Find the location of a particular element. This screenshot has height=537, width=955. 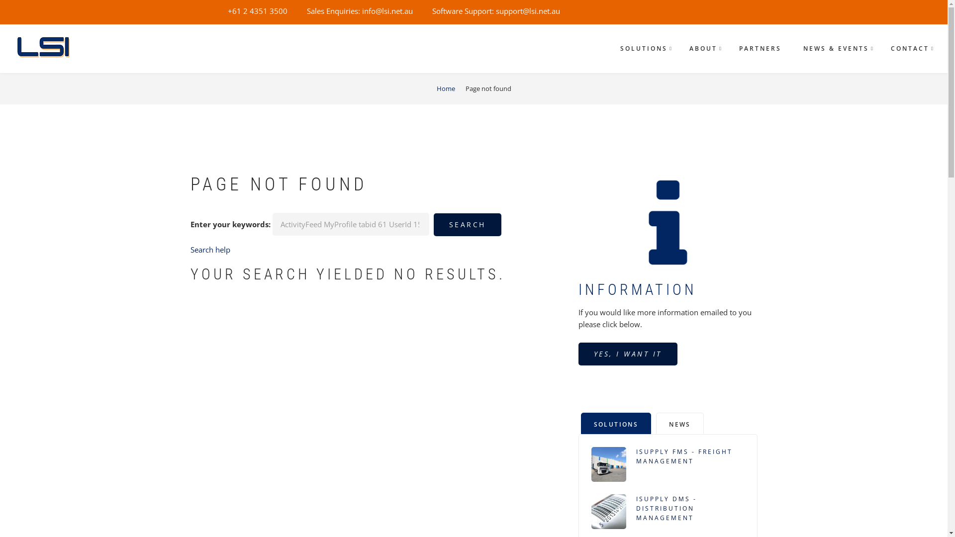

Home is located at coordinates (446, 89).